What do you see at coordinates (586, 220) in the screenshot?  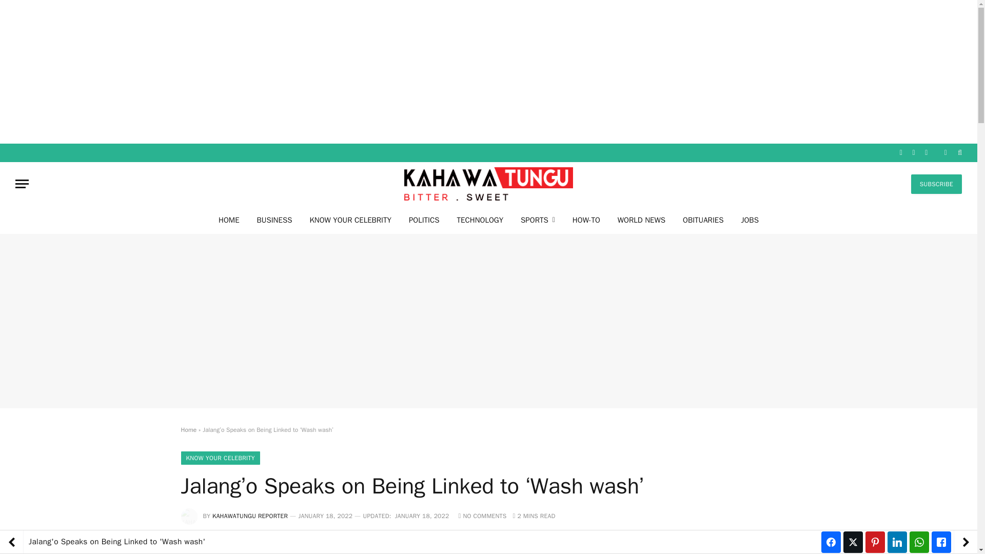 I see `HOW-TO` at bounding box center [586, 220].